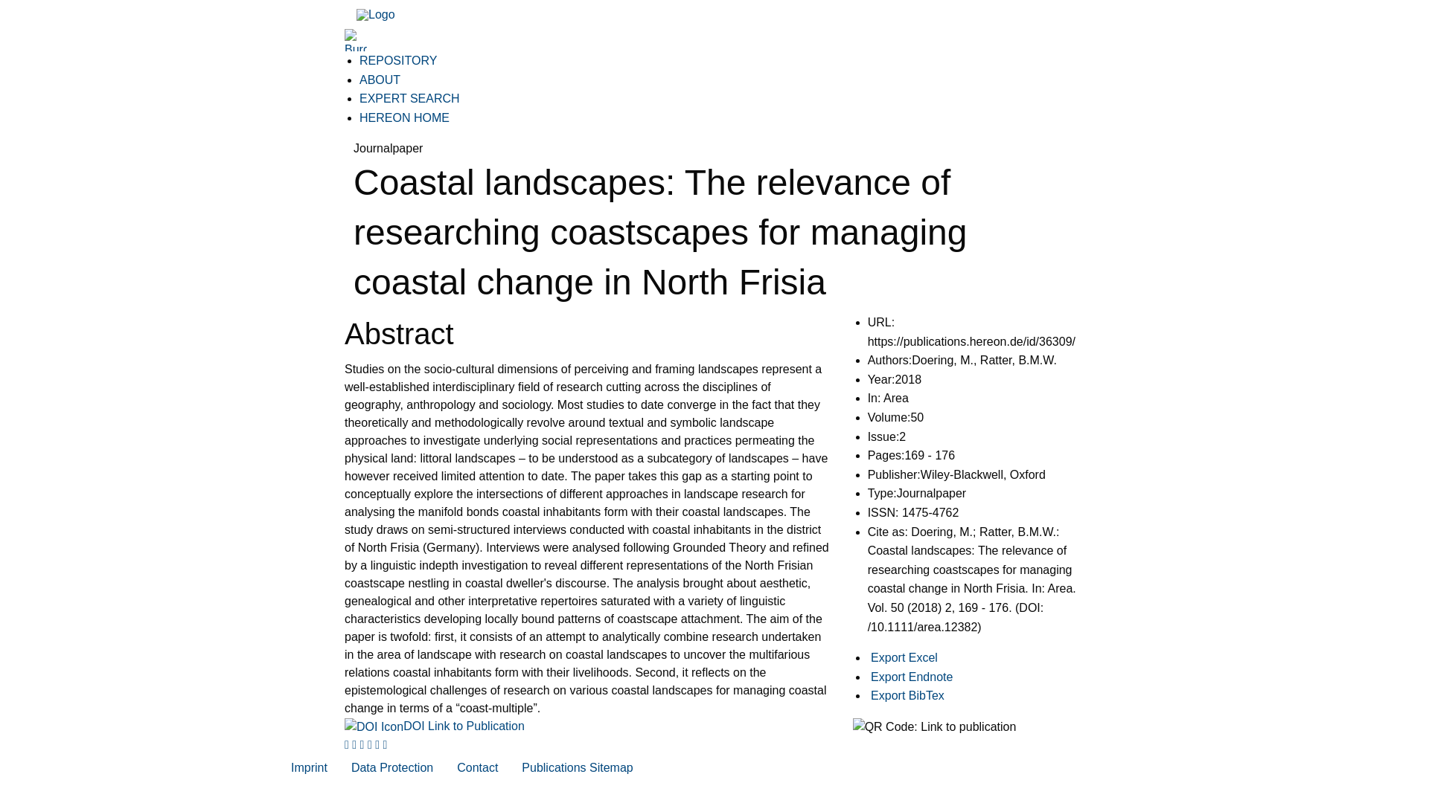 The width and height of the screenshot is (1429, 803). Describe the element at coordinates (380, 80) in the screenshot. I see `ABOUT` at that location.